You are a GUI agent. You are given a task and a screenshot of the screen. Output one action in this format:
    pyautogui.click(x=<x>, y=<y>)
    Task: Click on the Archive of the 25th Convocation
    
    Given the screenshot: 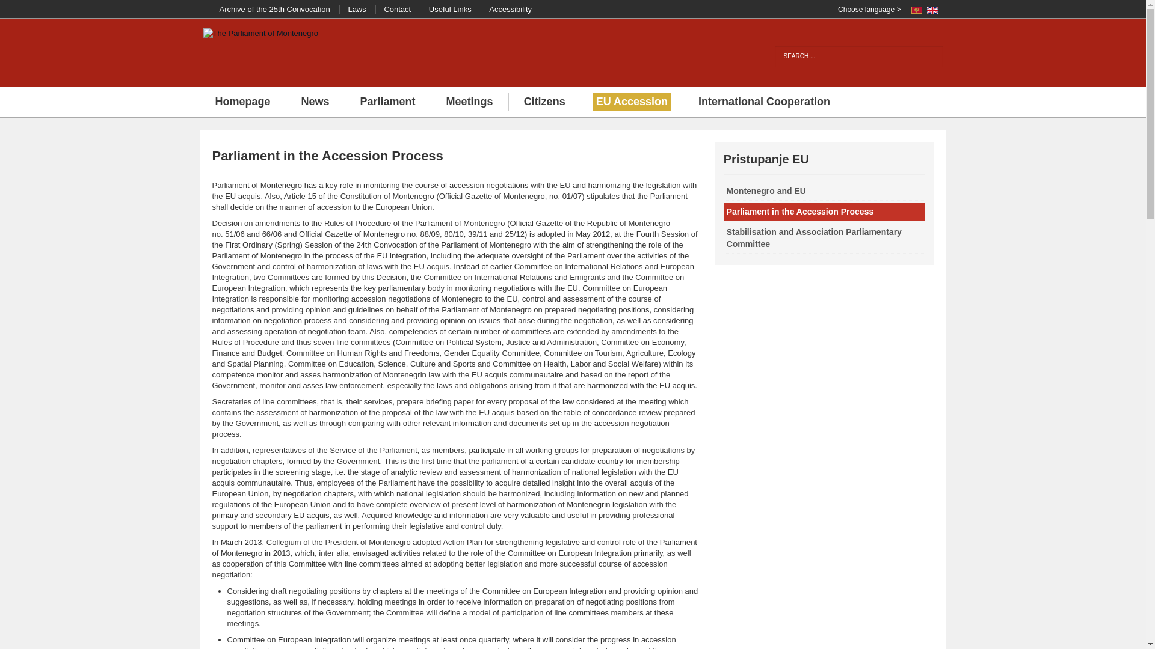 What is the action you would take?
    pyautogui.click(x=276, y=8)
    